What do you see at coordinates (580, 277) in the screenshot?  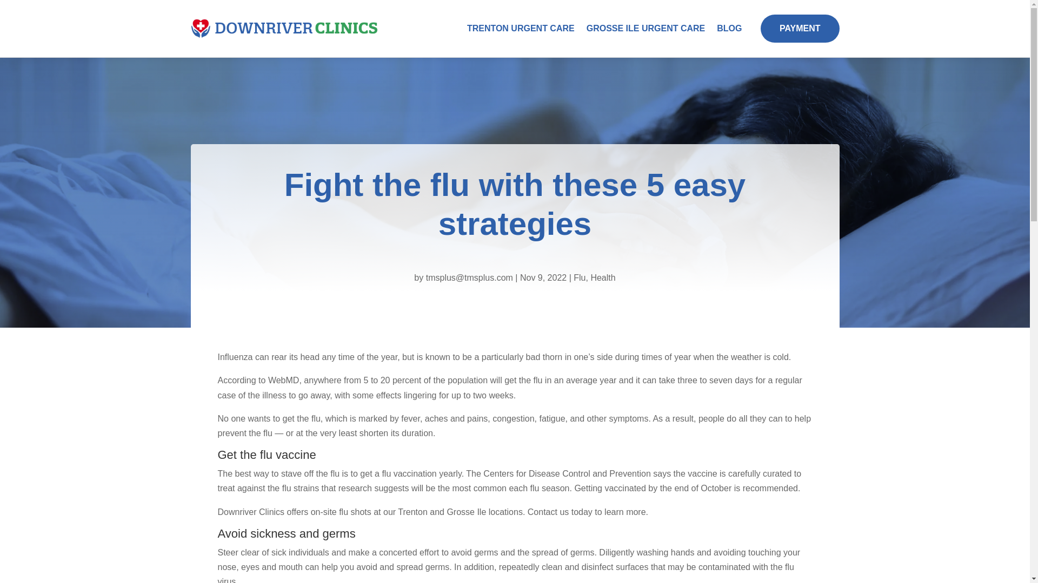 I see `Flu` at bounding box center [580, 277].